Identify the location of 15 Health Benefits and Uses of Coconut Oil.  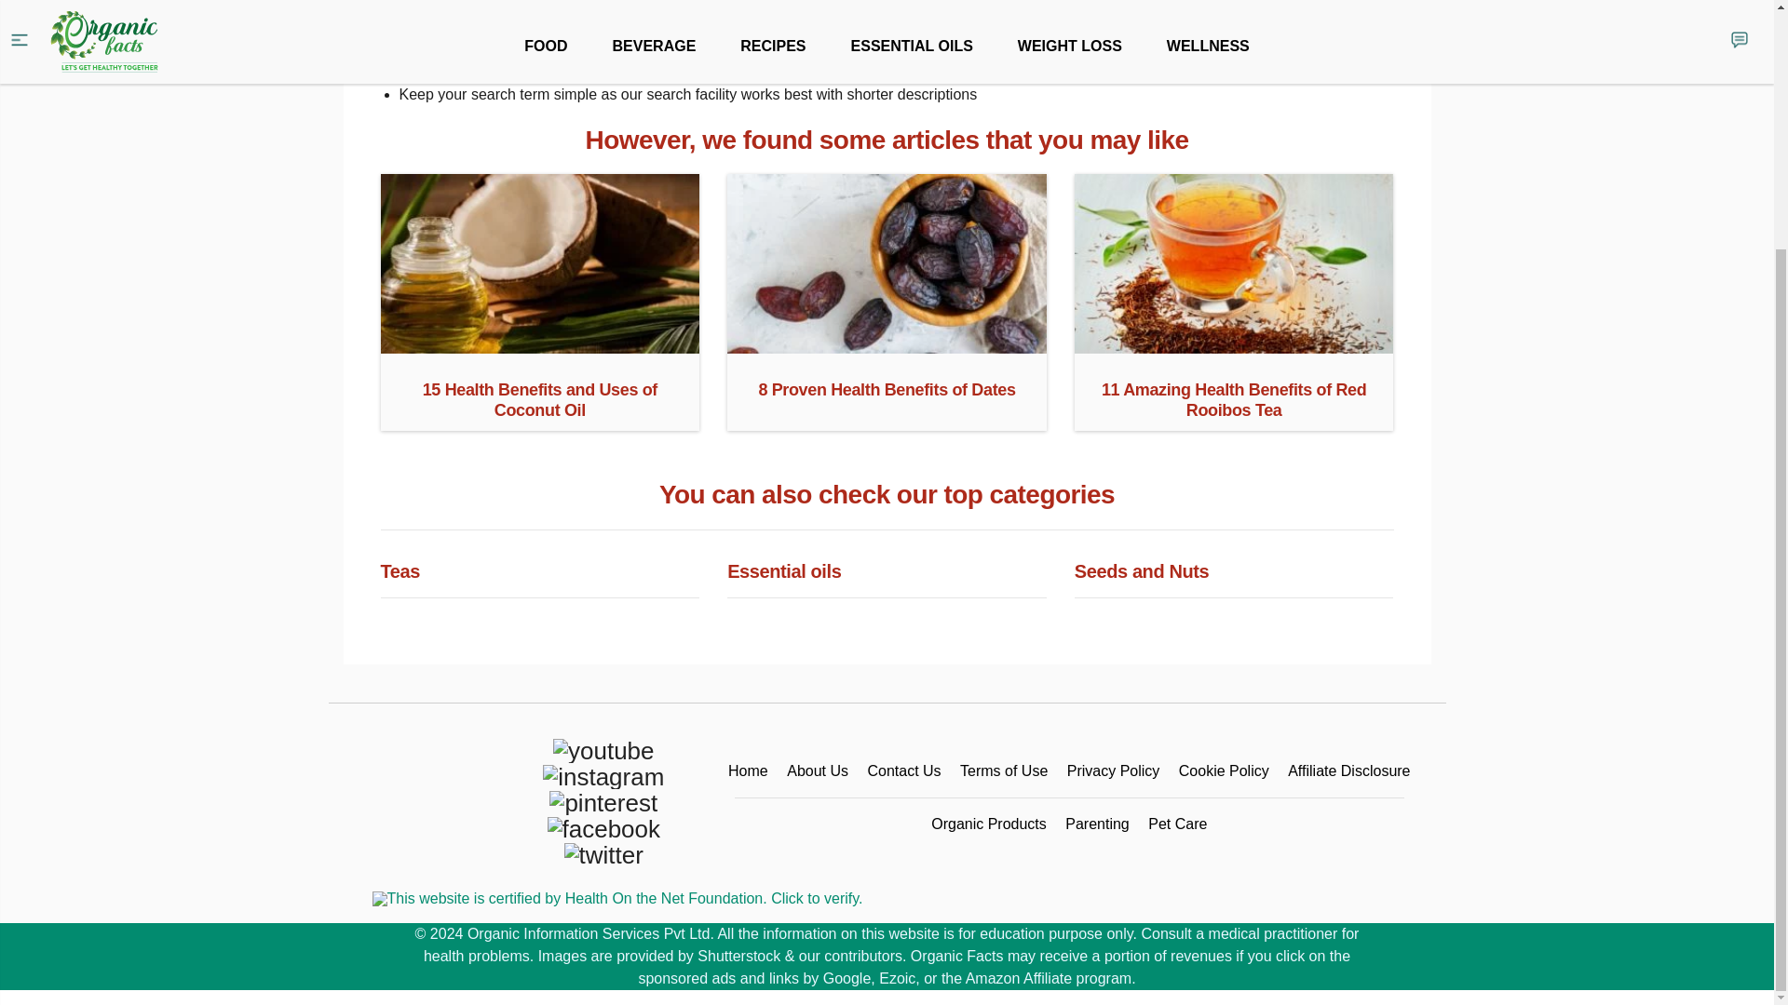
(538, 346).